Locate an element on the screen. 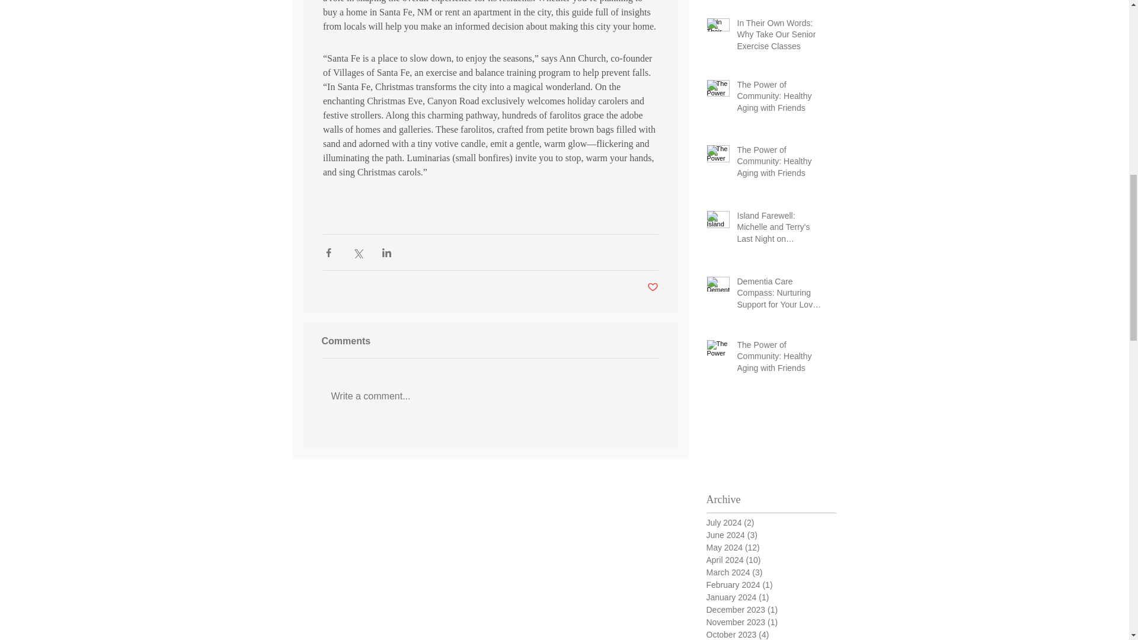 The width and height of the screenshot is (1138, 640). home in Santa Fe, NM is located at coordinates (389, 13).